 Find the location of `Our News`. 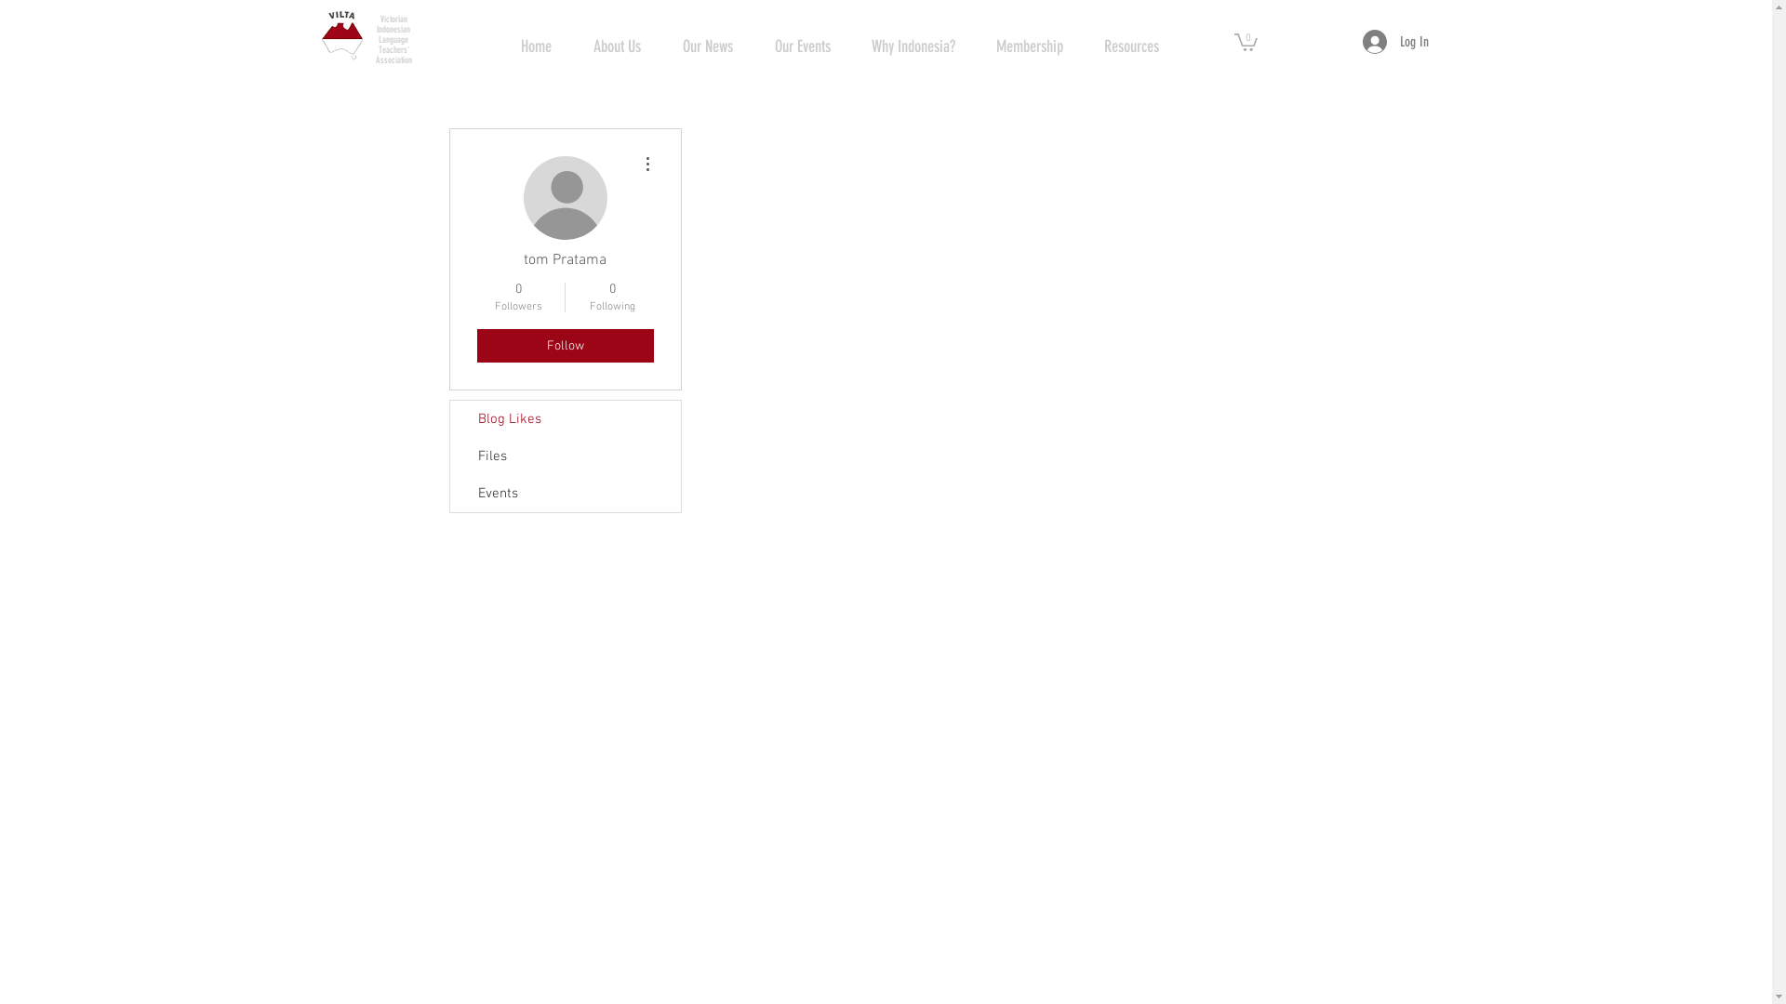

Our News is located at coordinates (709, 46).